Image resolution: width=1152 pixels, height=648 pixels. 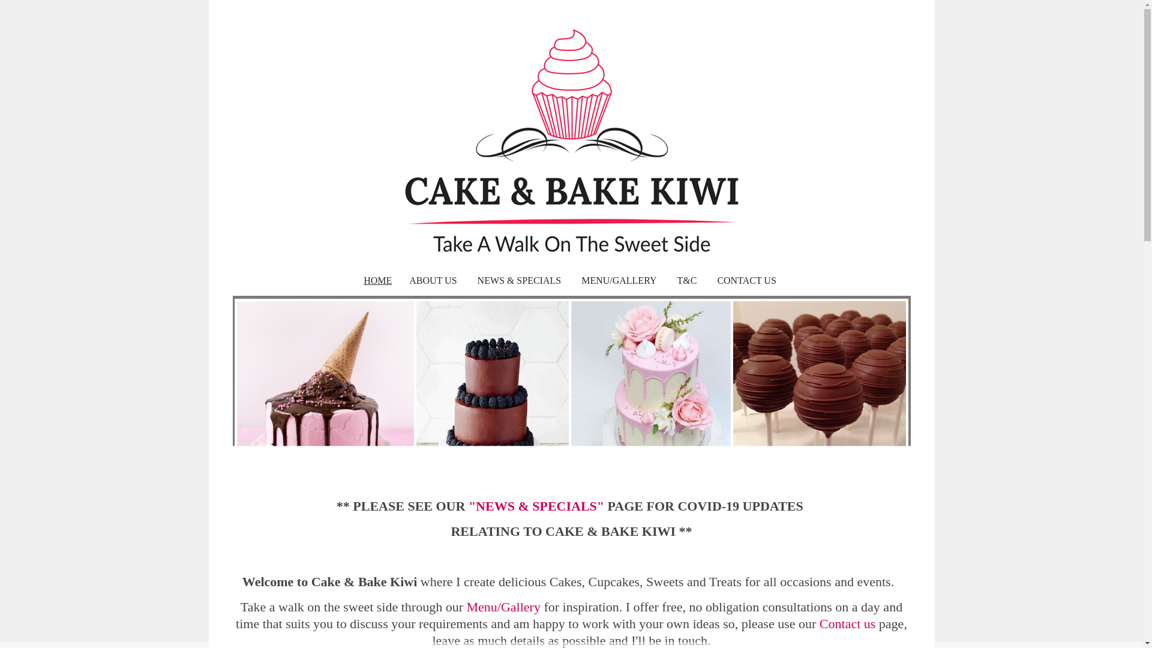 What do you see at coordinates (433, 280) in the screenshot?
I see `ABOUT US` at bounding box center [433, 280].